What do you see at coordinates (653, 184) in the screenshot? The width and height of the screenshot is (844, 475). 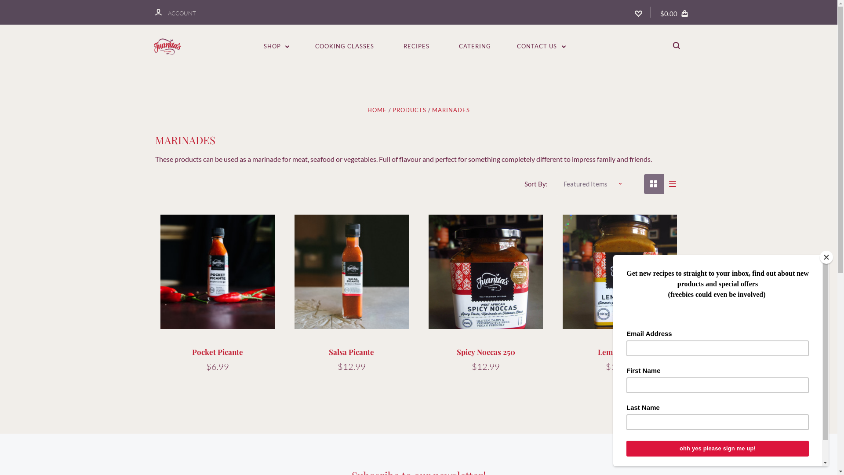 I see `grid icon` at bounding box center [653, 184].